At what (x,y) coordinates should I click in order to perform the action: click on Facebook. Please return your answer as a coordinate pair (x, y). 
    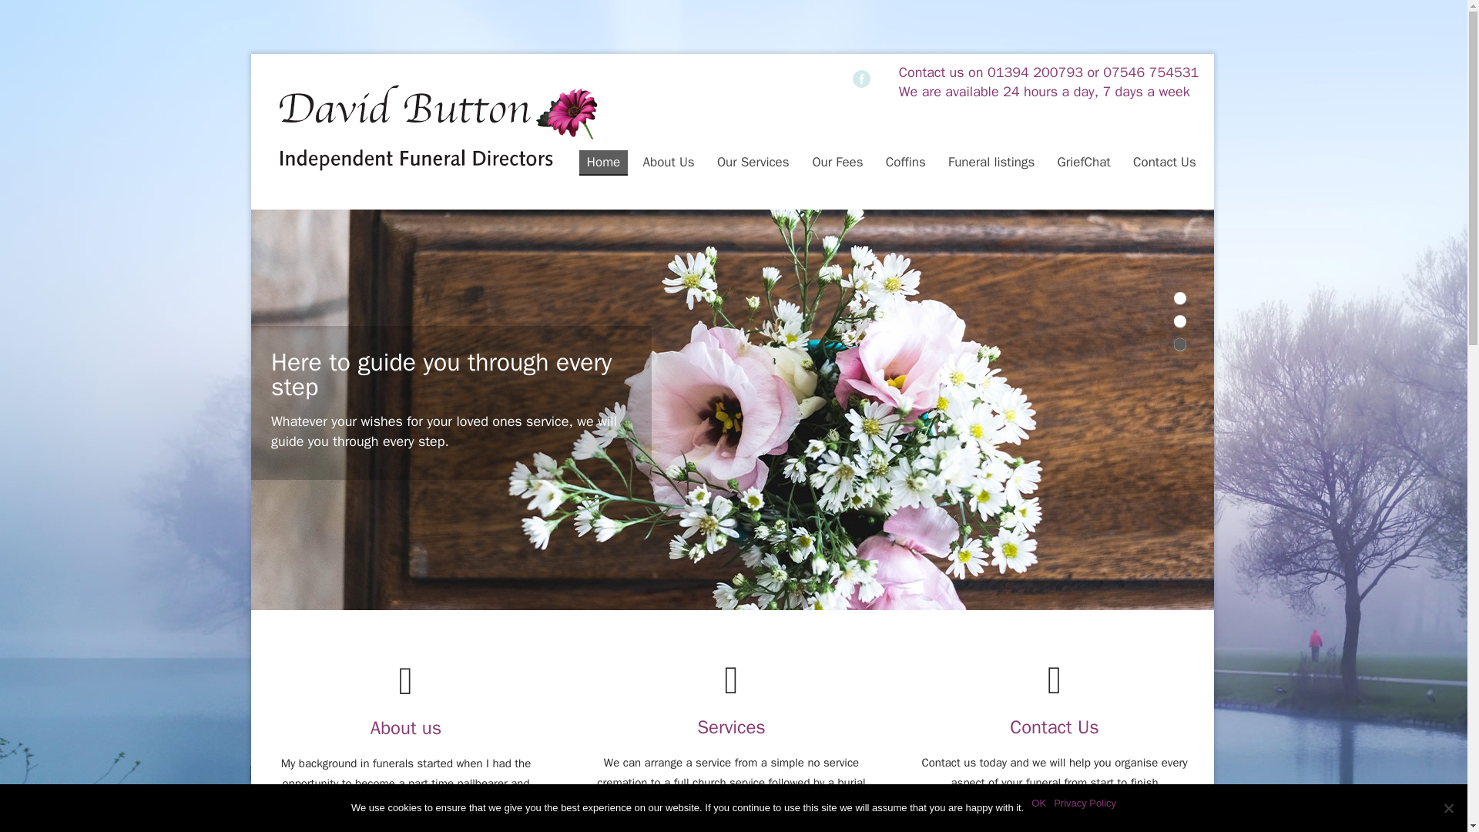
    Looking at the image, I should click on (861, 79).